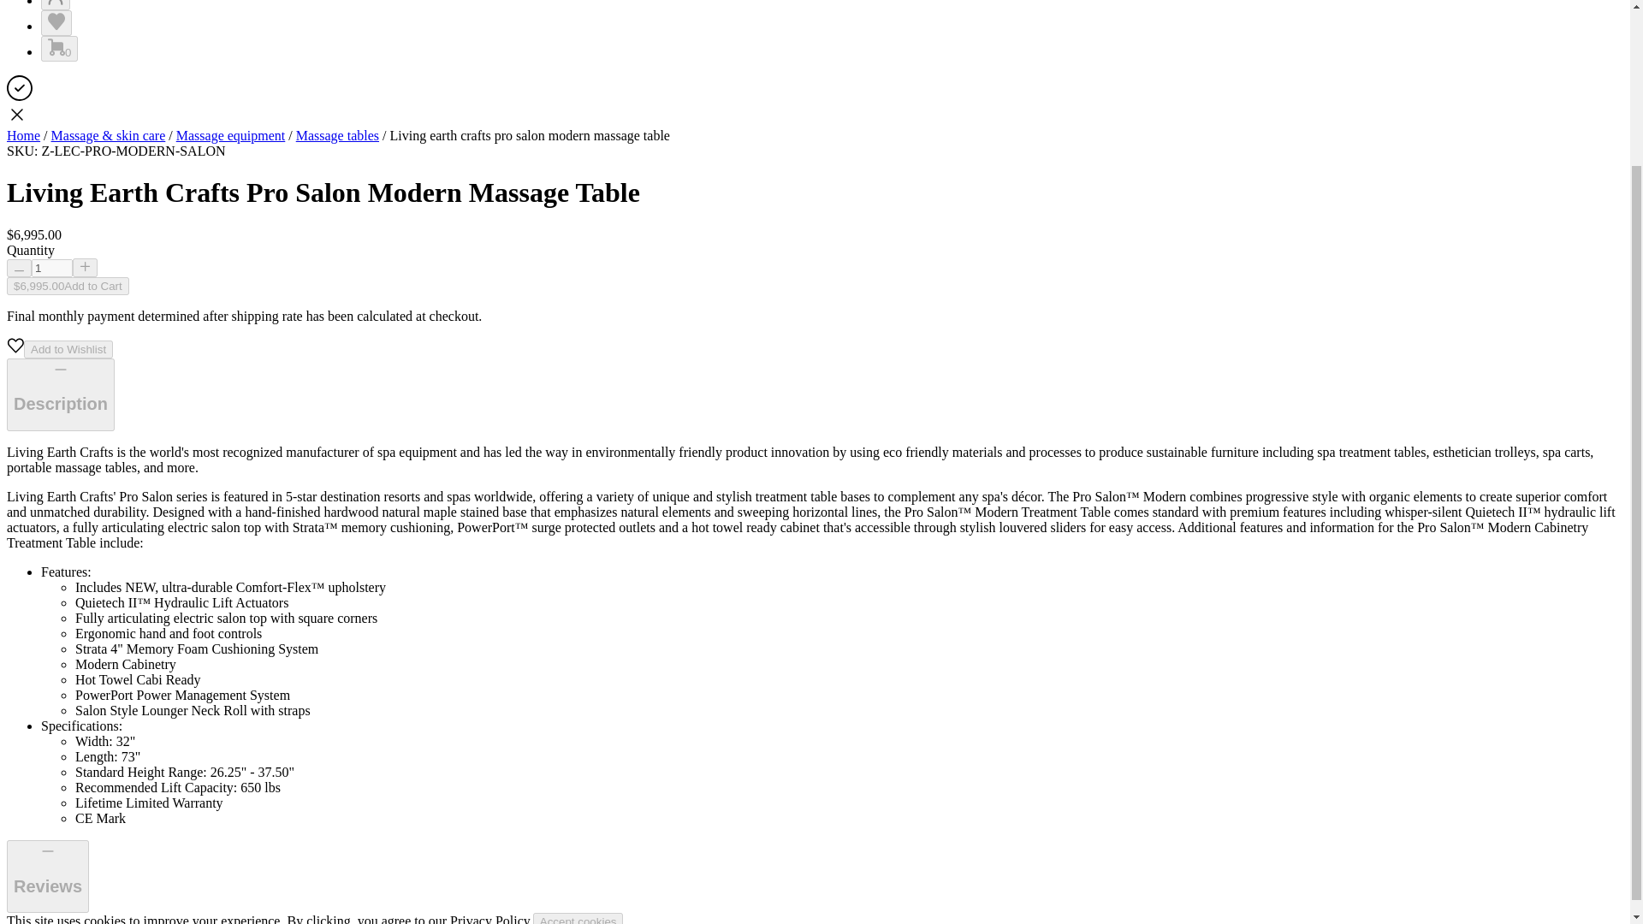 This screenshot has height=924, width=1643. What do you see at coordinates (68, 349) in the screenshot?
I see `Add to Wishlist` at bounding box center [68, 349].